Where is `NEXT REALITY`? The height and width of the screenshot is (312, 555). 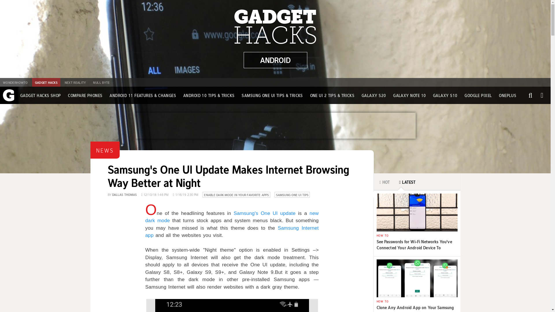
NEXT REALITY is located at coordinates (75, 82).